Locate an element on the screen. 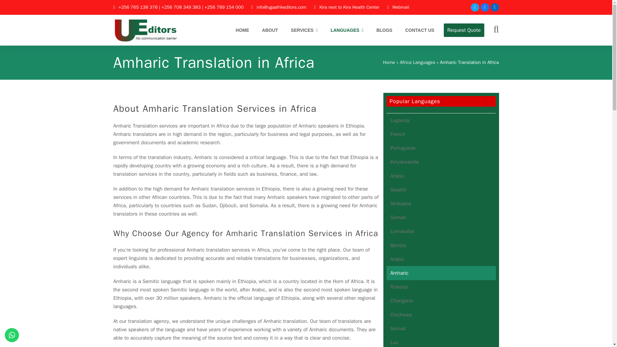  Twitter is located at coordinates (474, 7).